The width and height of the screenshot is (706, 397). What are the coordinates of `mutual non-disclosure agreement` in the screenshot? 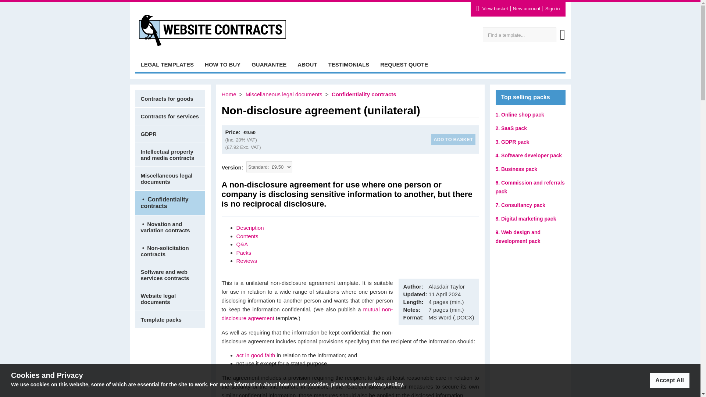 It's located at (307, 313).